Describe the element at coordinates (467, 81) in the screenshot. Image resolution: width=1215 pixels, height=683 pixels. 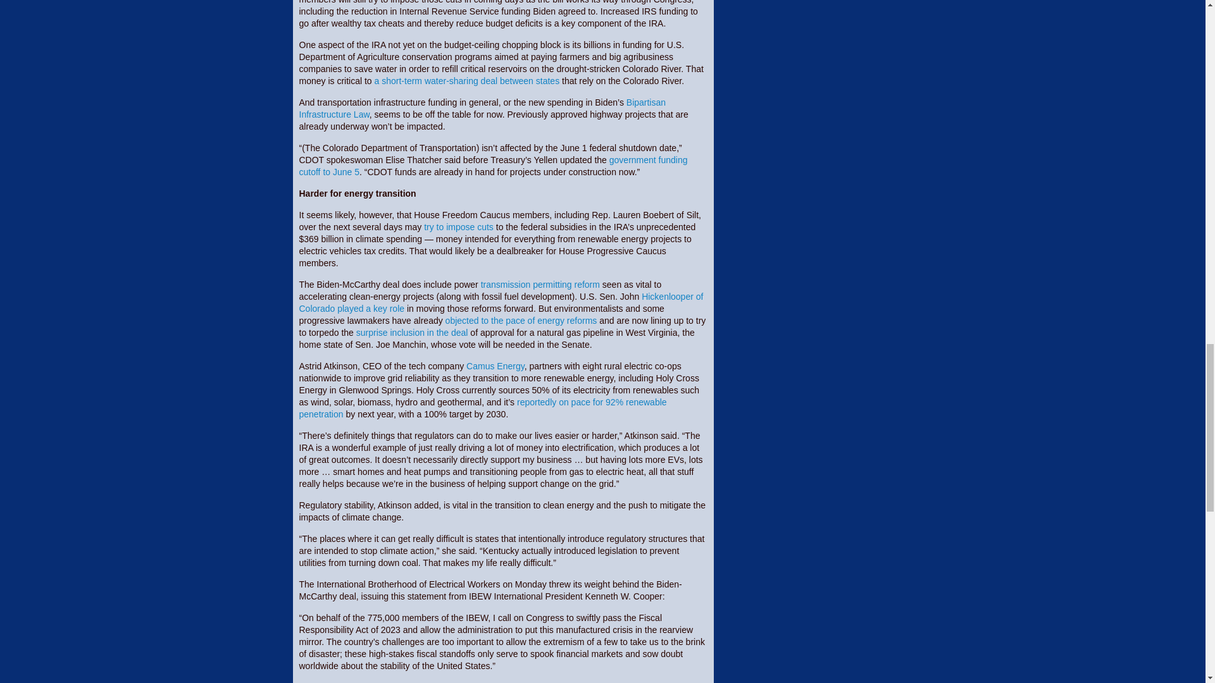
I see `a short-term water-sharing deal between states` at that location.